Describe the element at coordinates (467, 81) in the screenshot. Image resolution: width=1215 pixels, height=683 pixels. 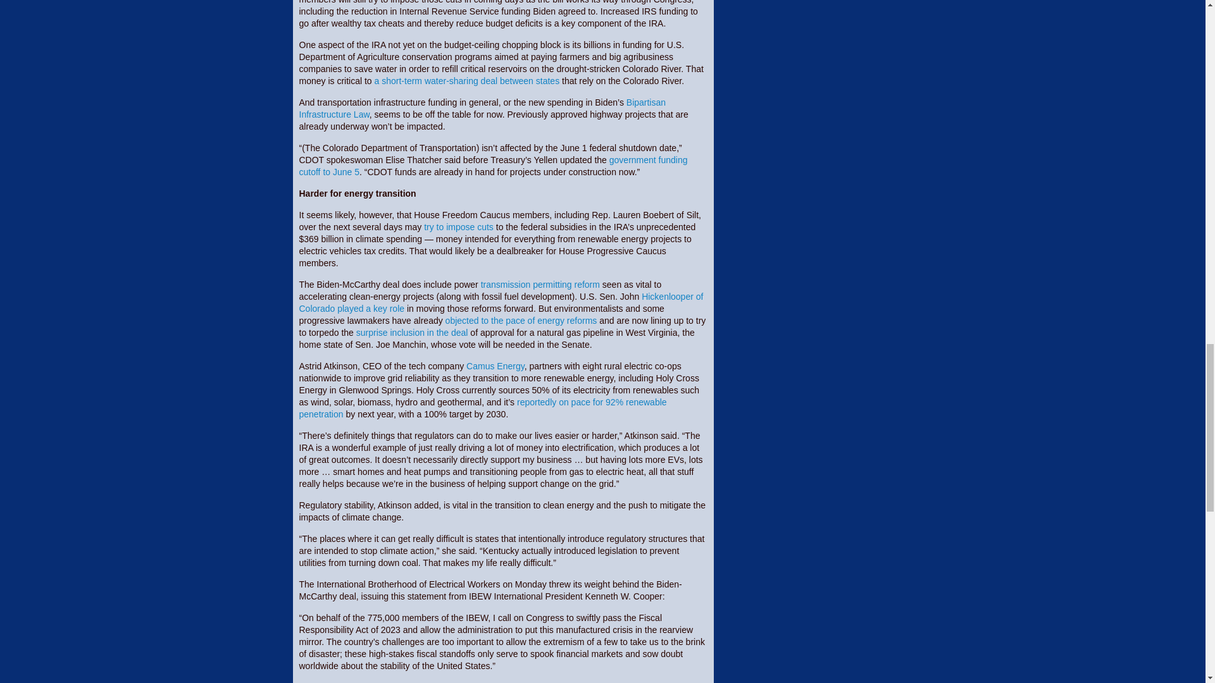
I see `a short-term water-sharing deal between states` at that location.